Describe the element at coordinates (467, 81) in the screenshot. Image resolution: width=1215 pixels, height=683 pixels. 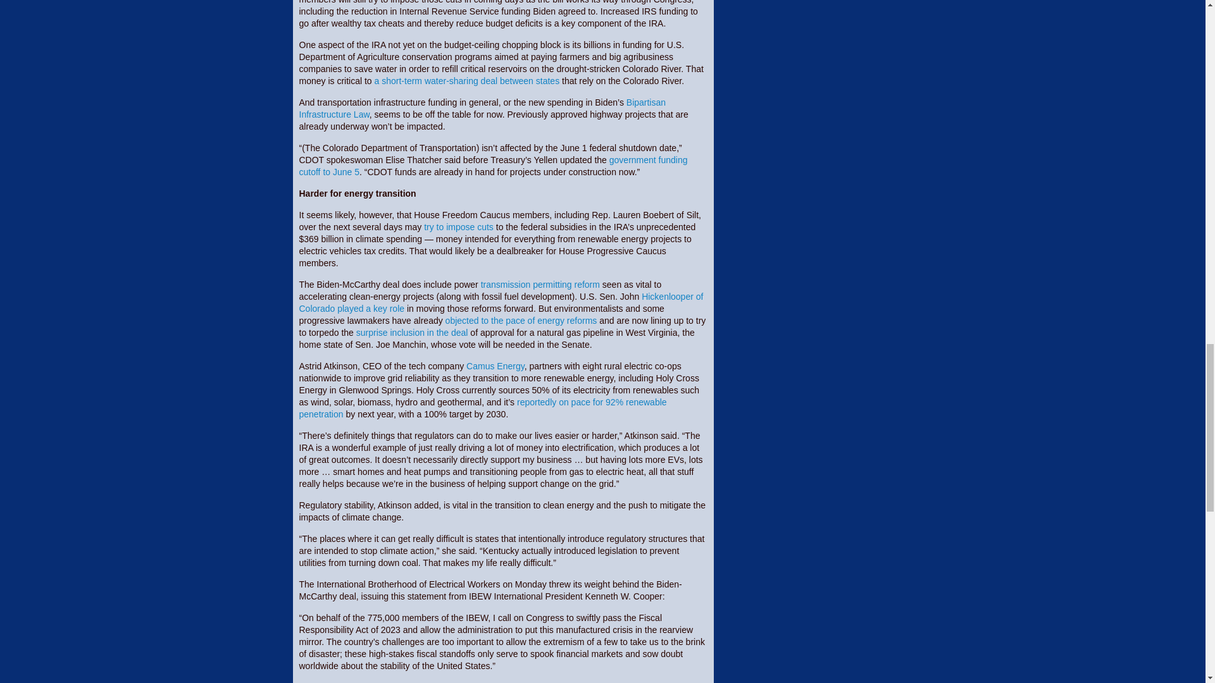
I see `a short-term water-sharing deal between states` at that location.